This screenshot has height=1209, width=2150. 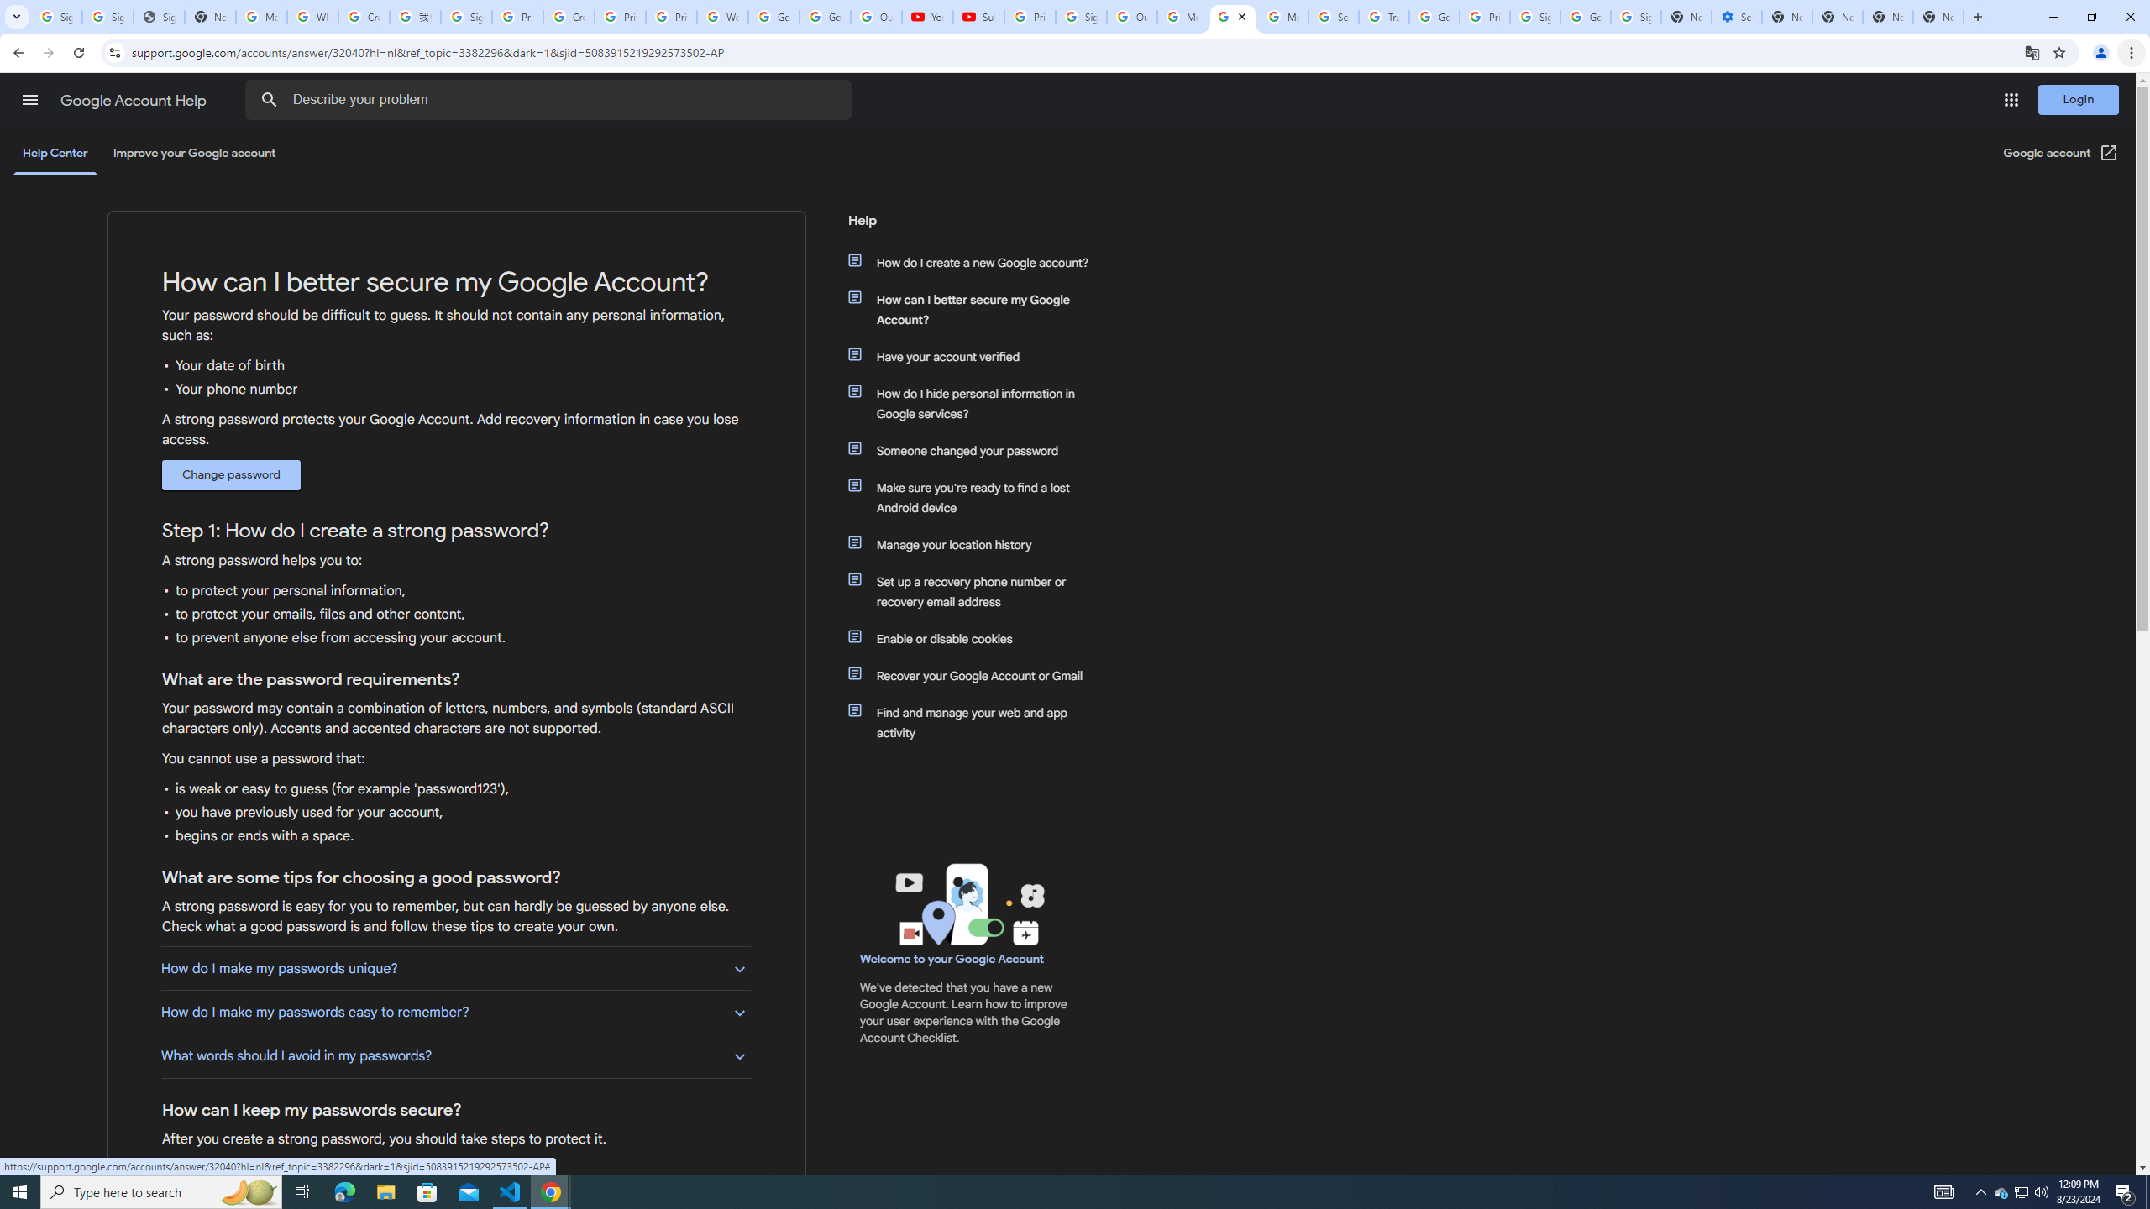 What do you see at coordinates (107, 17) in the screenshot?
I see `Sign in - Google Accounts` at bounding box center [107, 17].